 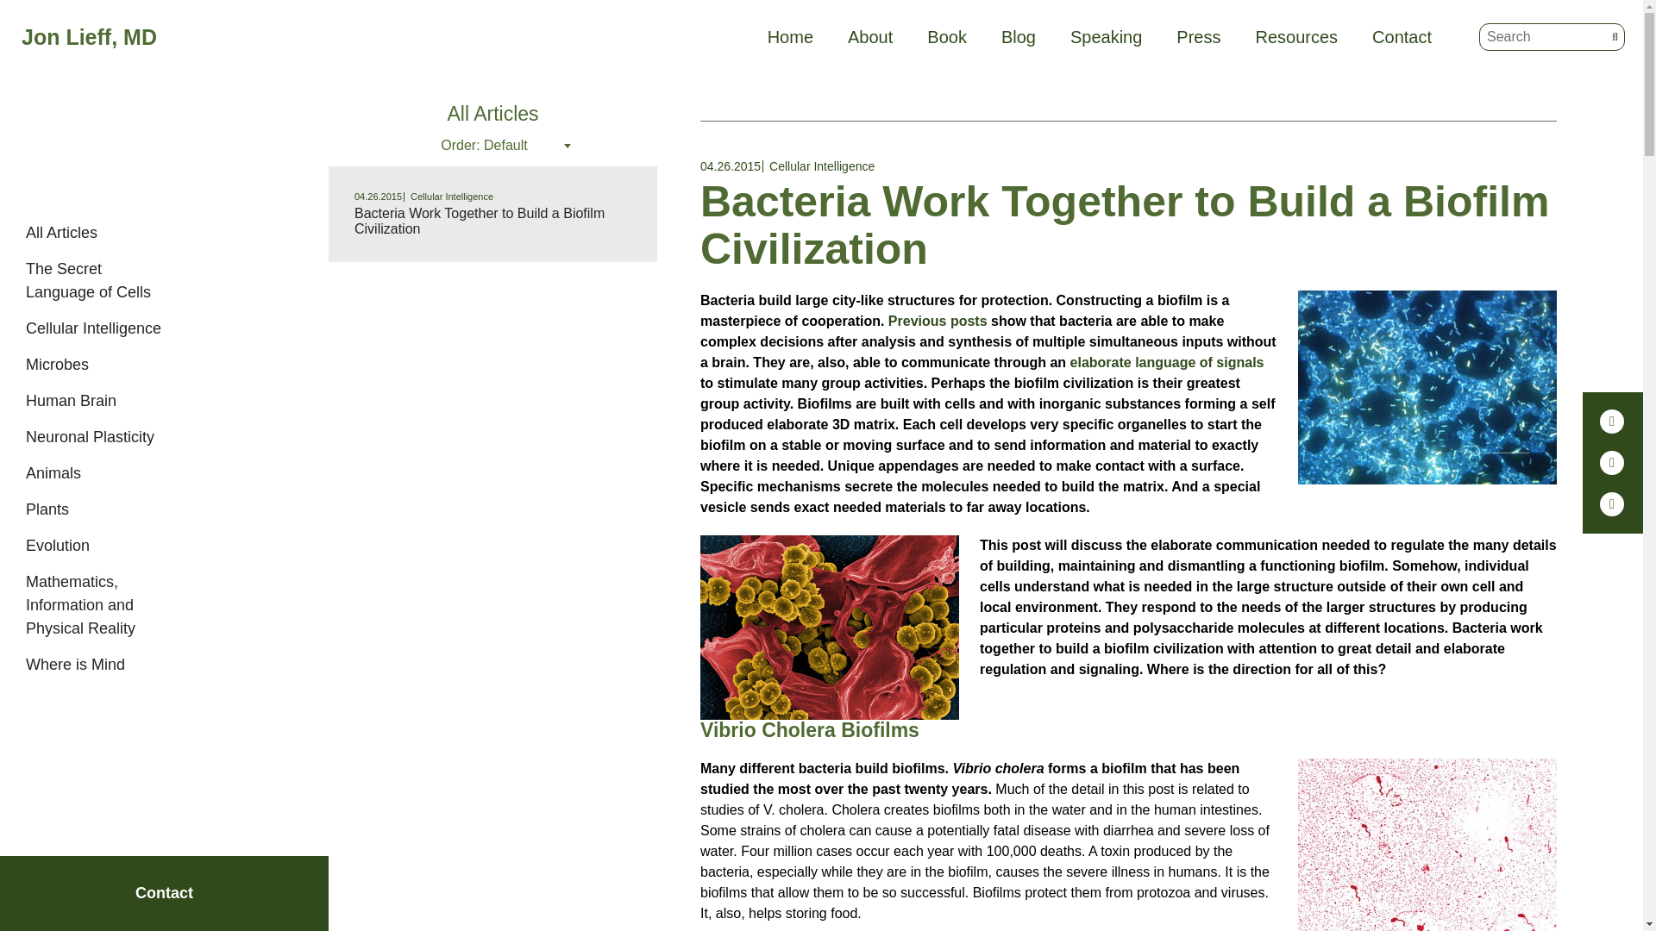 What do you see at coordinates (869, 37) in the screenshot?
I see `About` at bounding box center [869, 37].